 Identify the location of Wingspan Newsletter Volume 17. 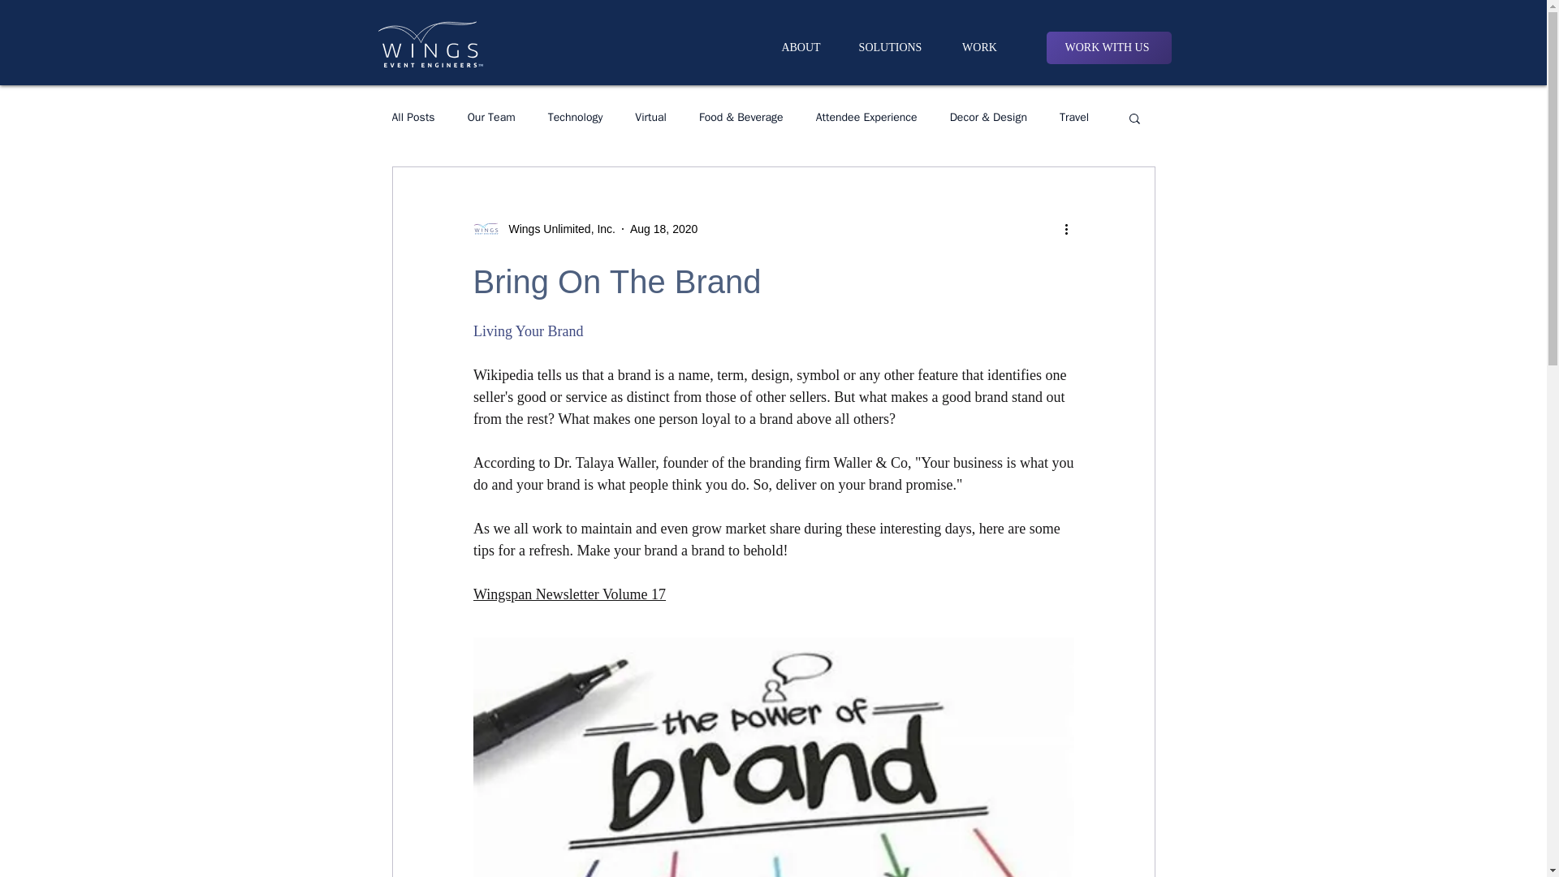
(568, 594).